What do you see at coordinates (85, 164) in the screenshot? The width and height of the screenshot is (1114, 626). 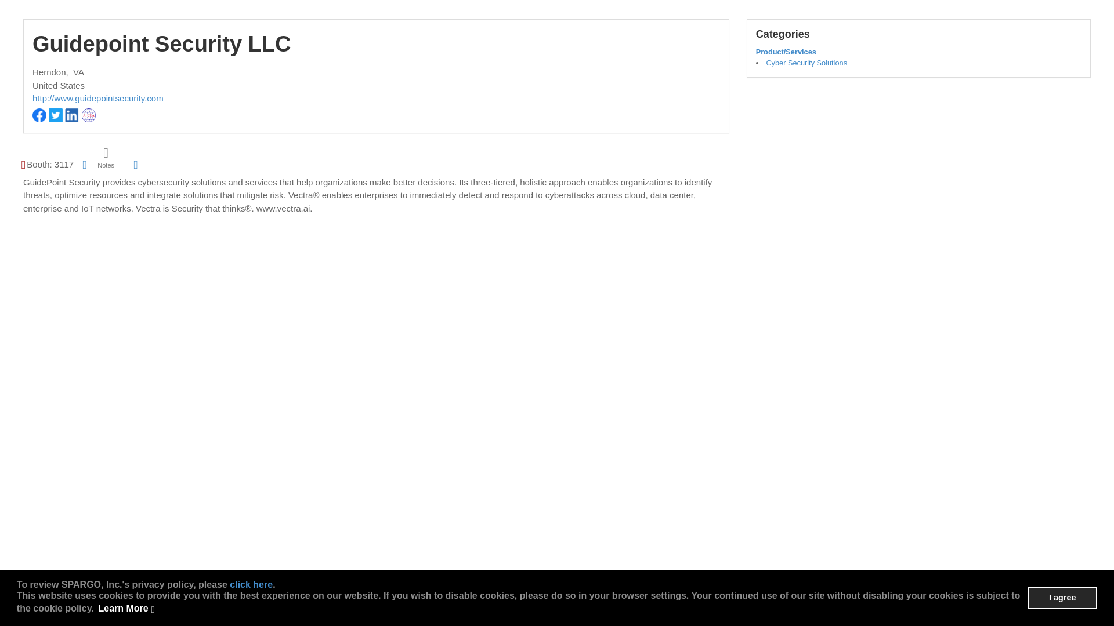 I see `Print` at bounding box center [85, 164].